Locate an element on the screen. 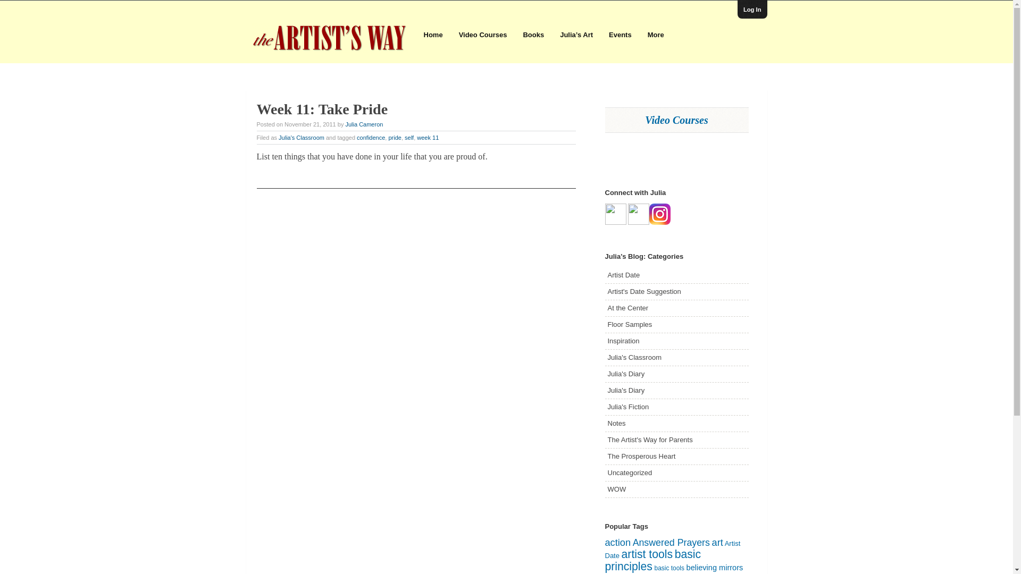  Julia's Classroom is located at coordinates (302, 137).